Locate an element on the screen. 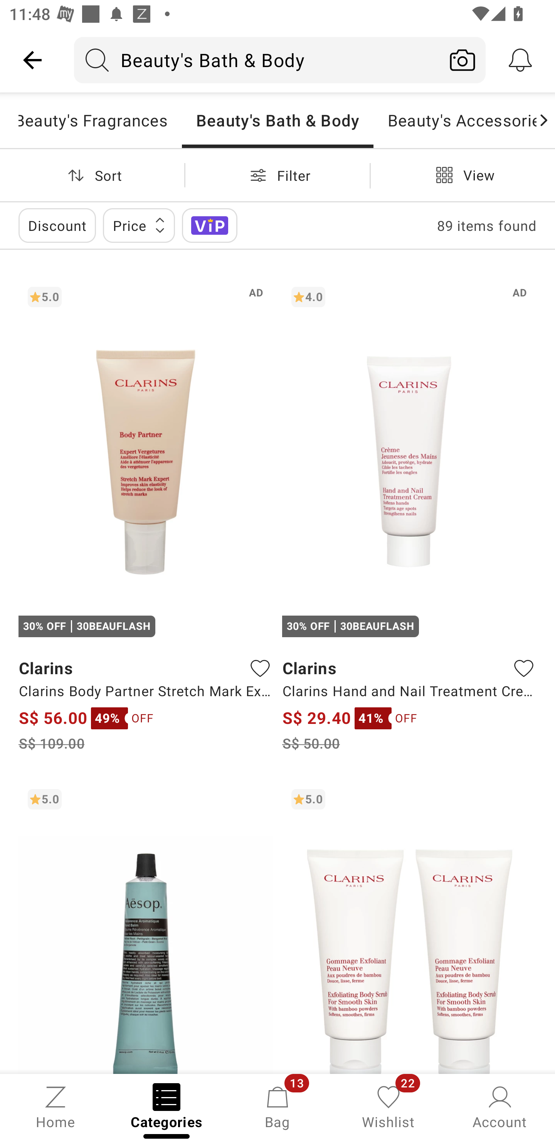 The image size is (555, 1141). Discount is located at coordinates (57, 225).